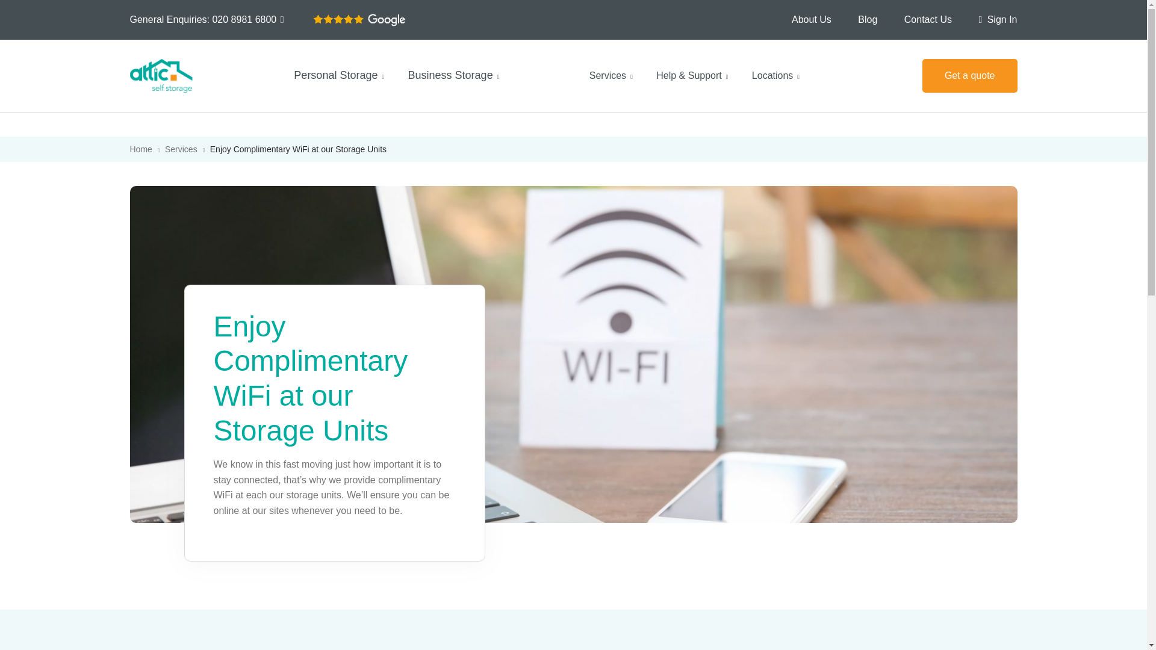 This screenshot has width=1156, height=650. What do you see at coordinates (453, 76) in the screenshot?
I see `Business Storage` at bounding box center [453, 76].